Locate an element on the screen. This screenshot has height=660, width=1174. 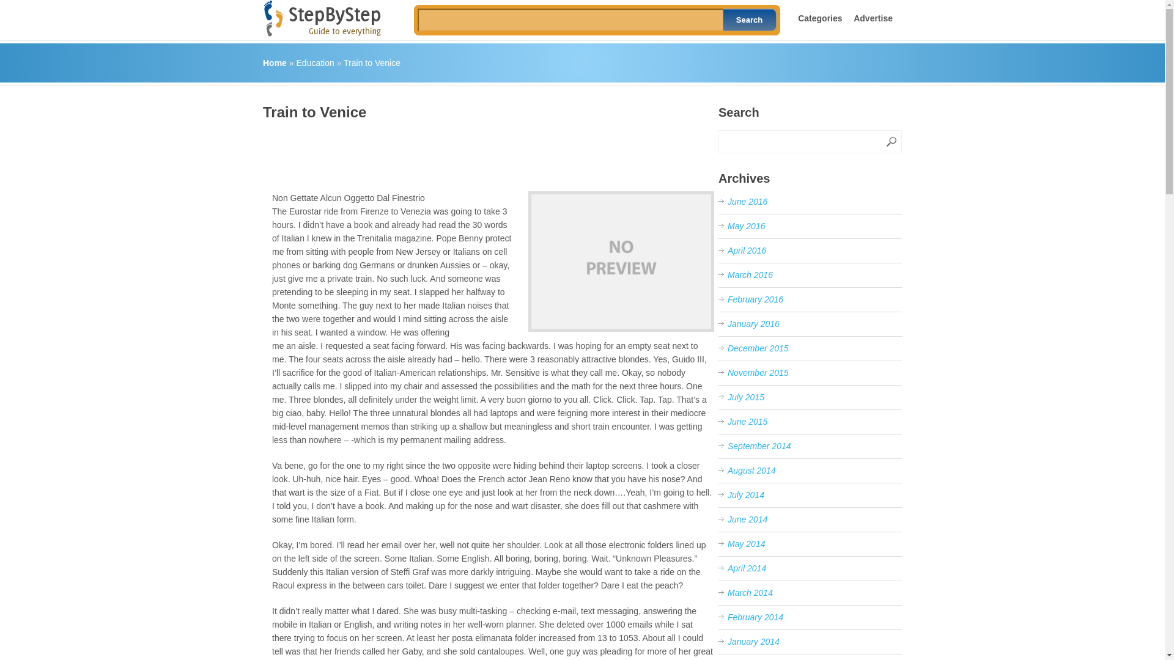
Categories is located at coordinates (819, 18).